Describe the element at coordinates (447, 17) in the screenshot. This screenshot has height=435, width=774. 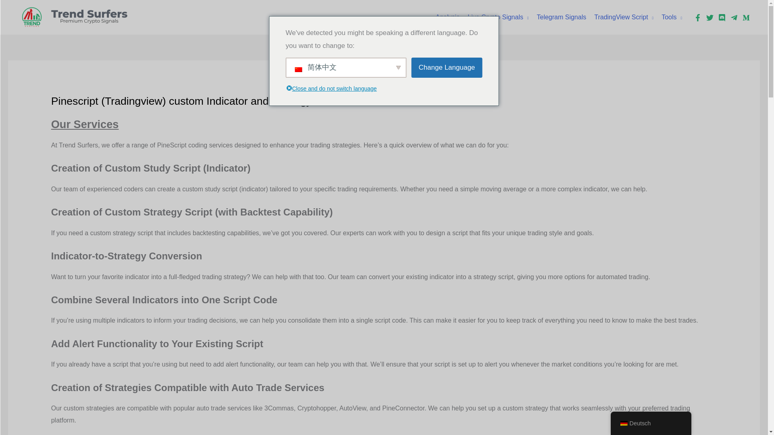
I see `Analysis` at that location.